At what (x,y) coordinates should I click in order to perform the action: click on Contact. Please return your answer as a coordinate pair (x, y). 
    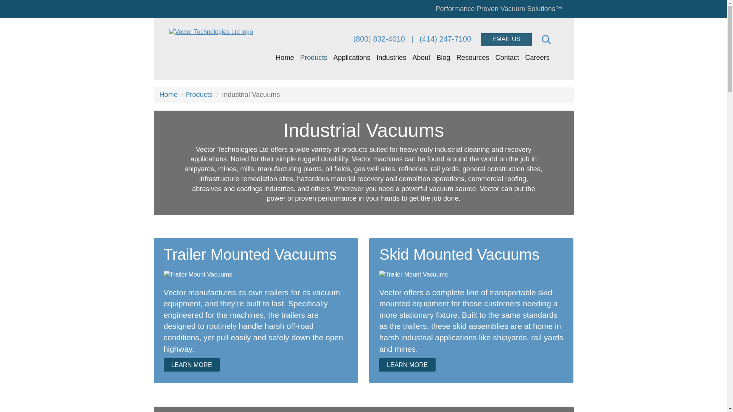
    Looking at the image, I should click on (507, 57).